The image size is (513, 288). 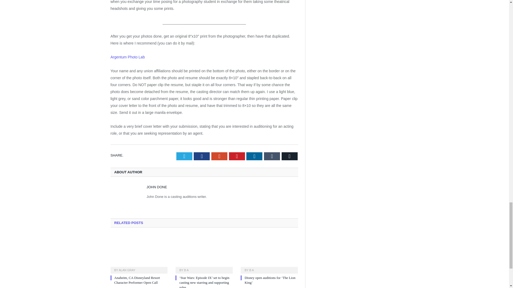 I want to click on Facebook, so click(x=202, y=156).